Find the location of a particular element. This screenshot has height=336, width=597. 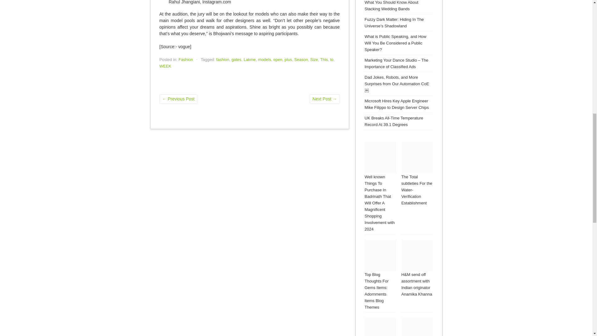

Season is located at coordinates (301, 59).